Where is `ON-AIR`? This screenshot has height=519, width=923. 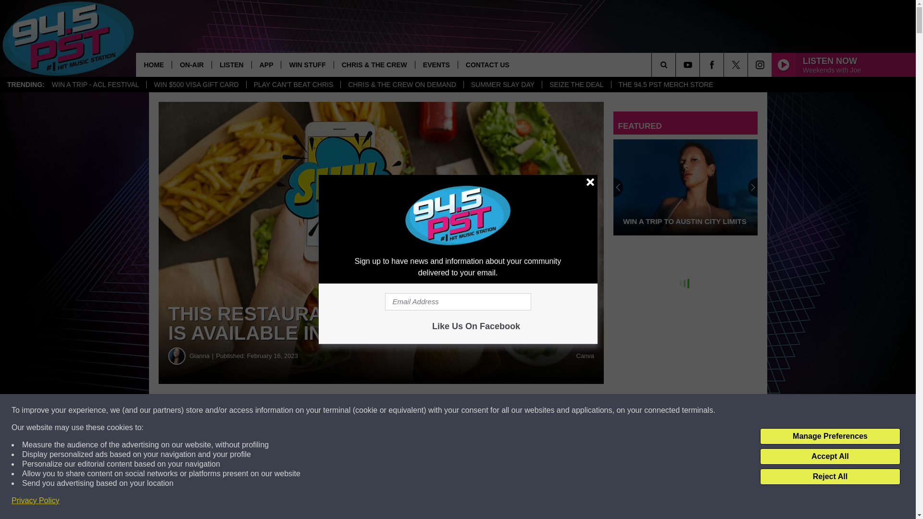 ON-AIR is located at coordinates (191, 64).